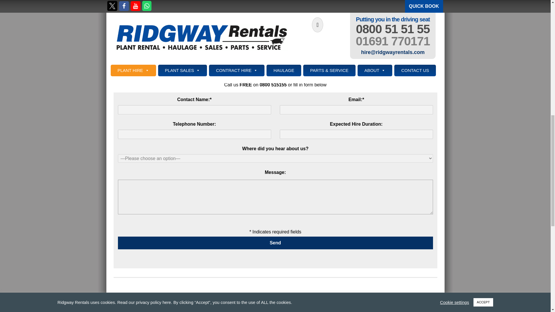  I want to click on Read More, so click(298, 34).